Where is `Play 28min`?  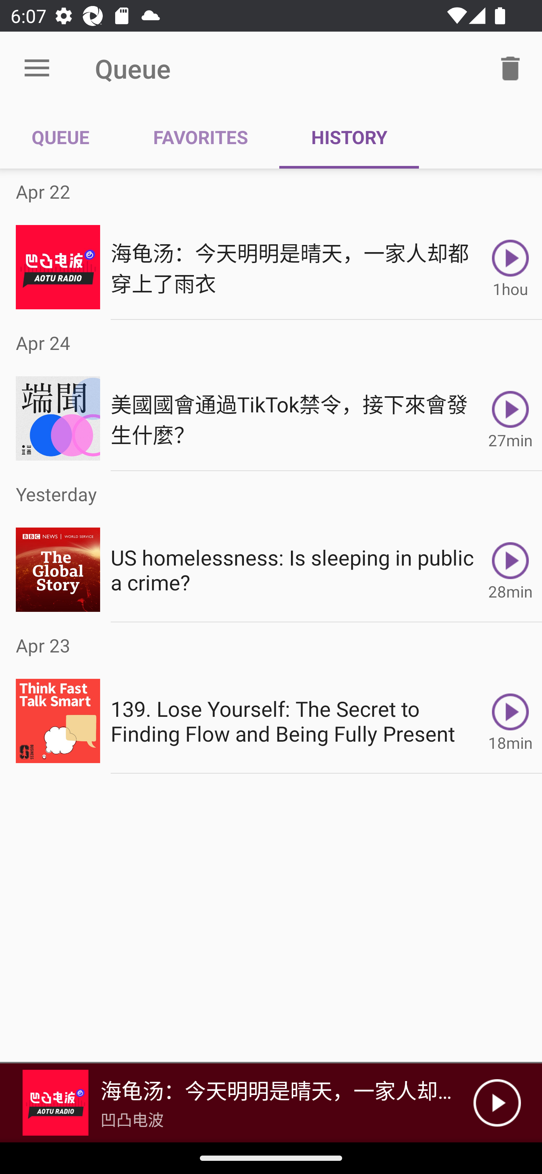 Play 28min is located at coordinates (510, 569).